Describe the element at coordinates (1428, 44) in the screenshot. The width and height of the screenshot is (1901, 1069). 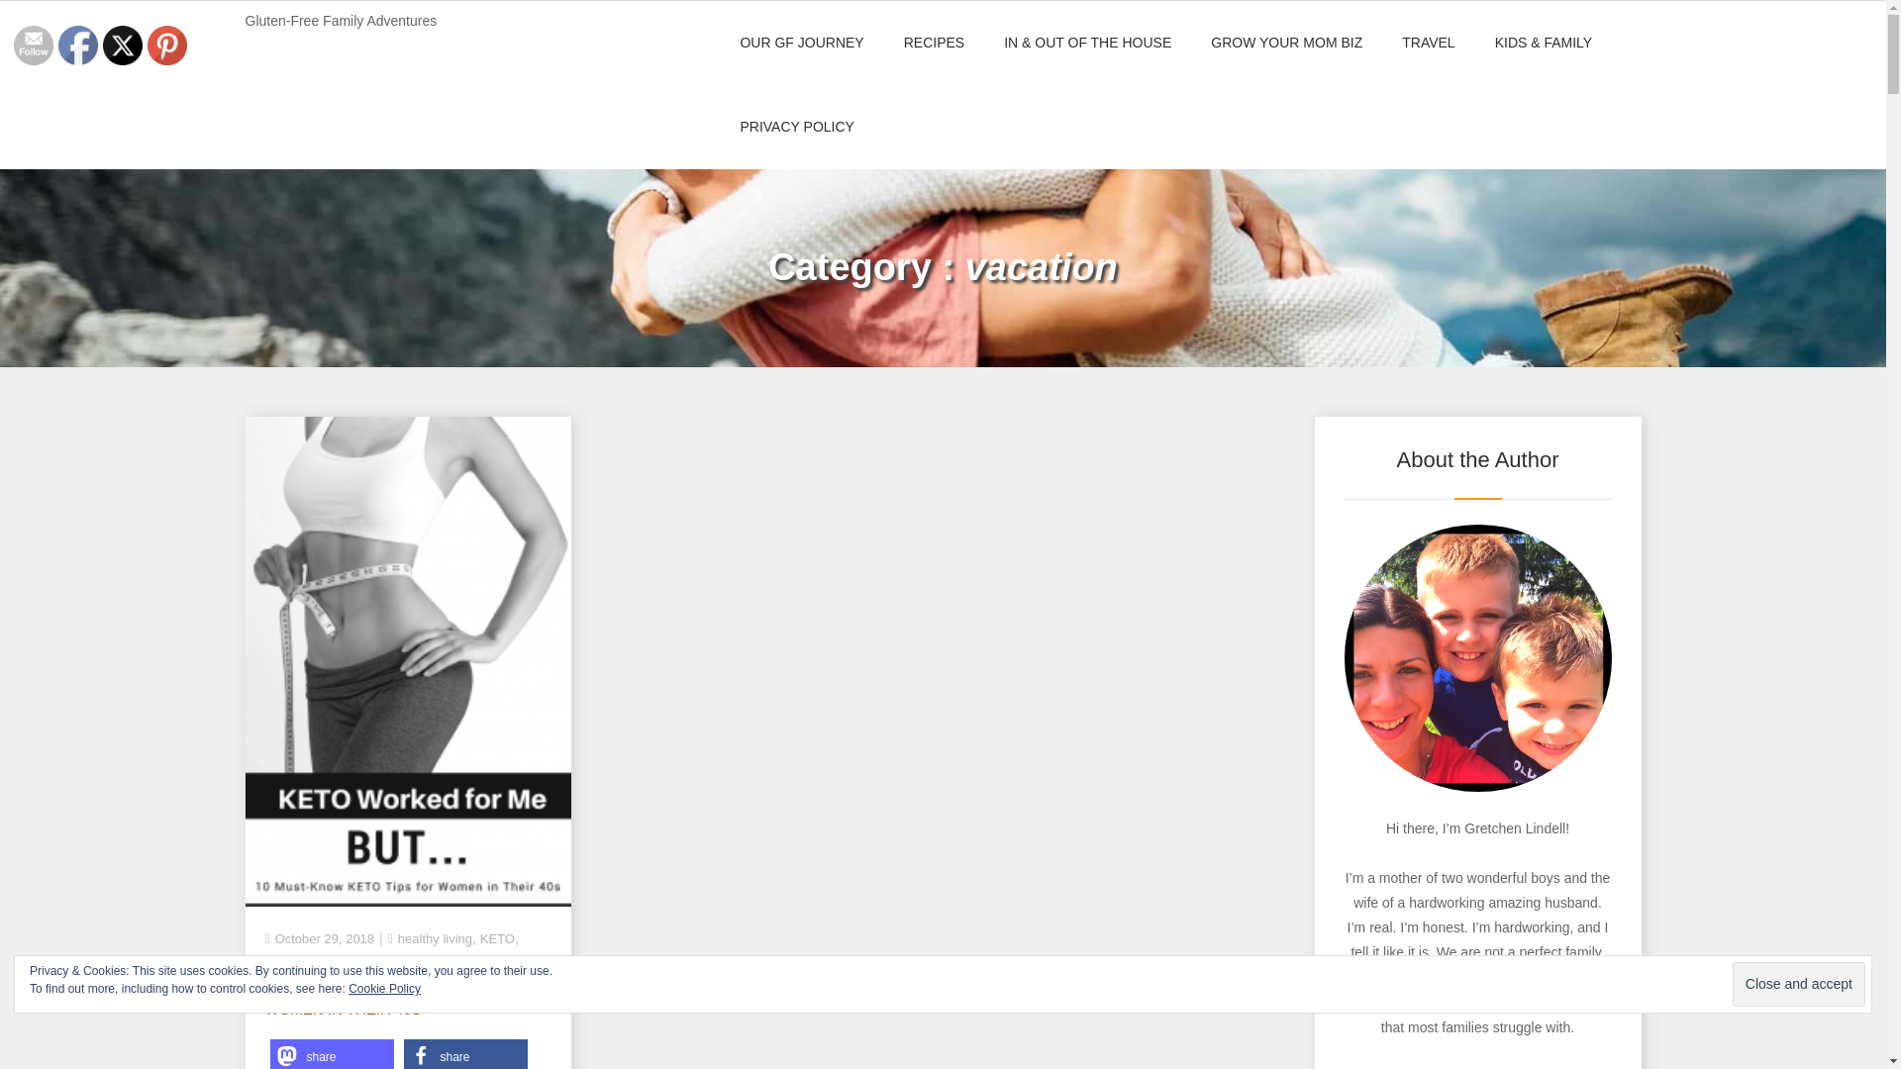
I see `TRAVEL` at that location.